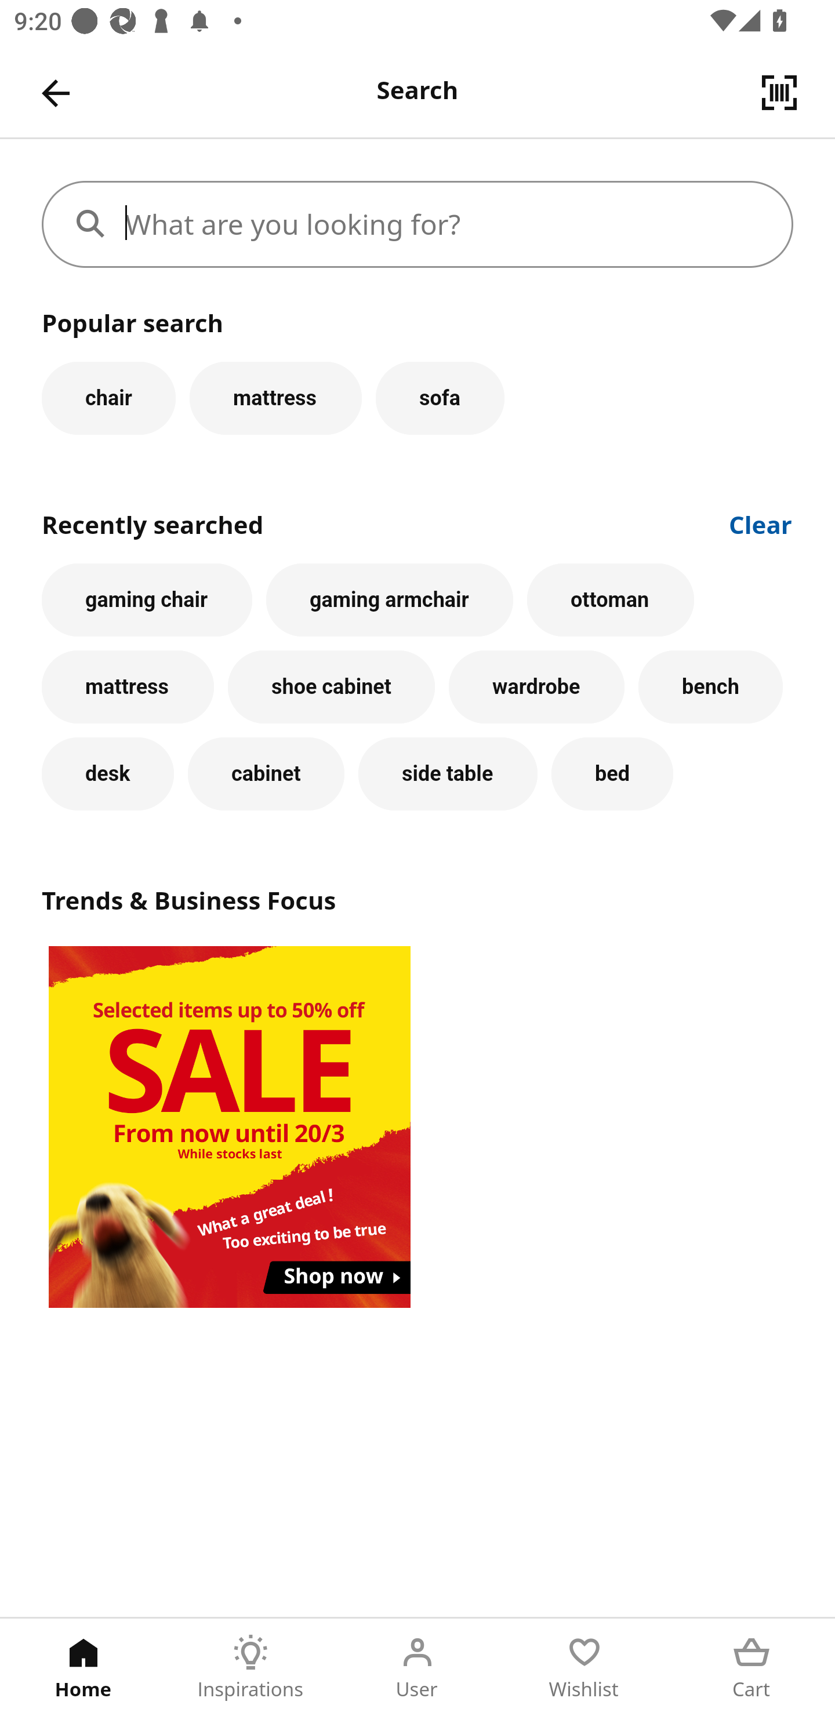 This screenshot has height=1716, width=835. What do you see at coordinates (83, 1667) in the screenshot?
I see `Home
Tab 1 of 5` at bounding box center [83, 1667].